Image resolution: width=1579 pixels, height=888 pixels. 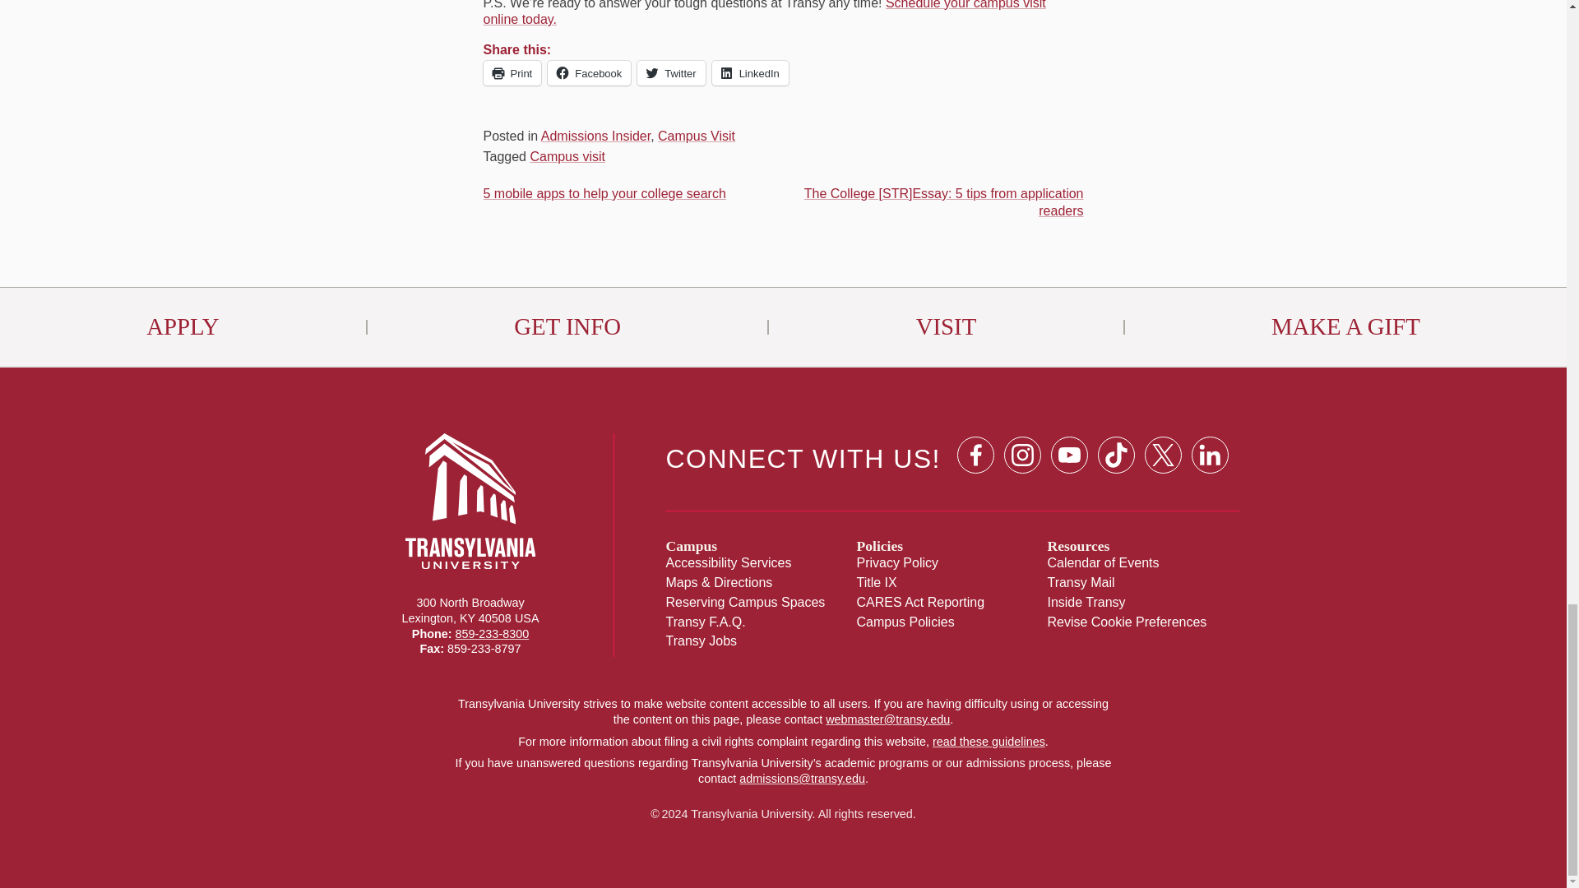 I want to click on Schedule your campus visit online today., so click(x=764, y=13).